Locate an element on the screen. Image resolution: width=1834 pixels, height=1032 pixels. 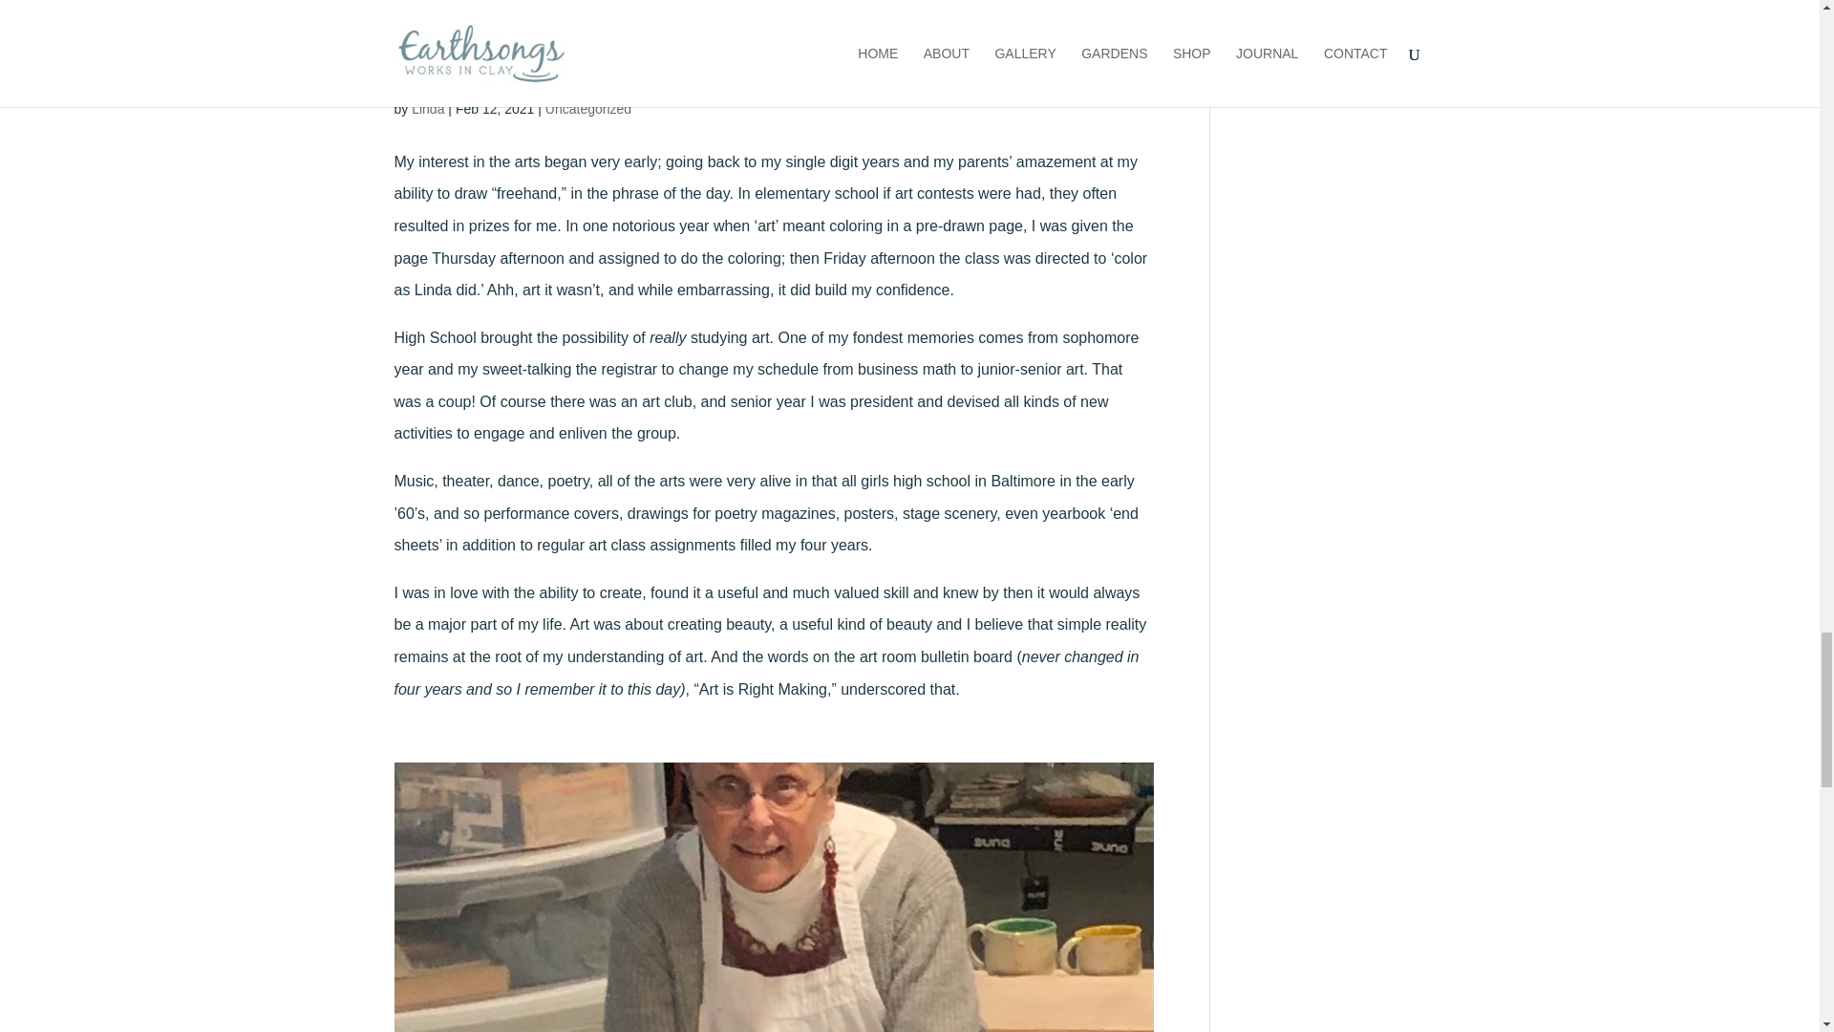
Posts by Linda is located at coordinates (427, 109).